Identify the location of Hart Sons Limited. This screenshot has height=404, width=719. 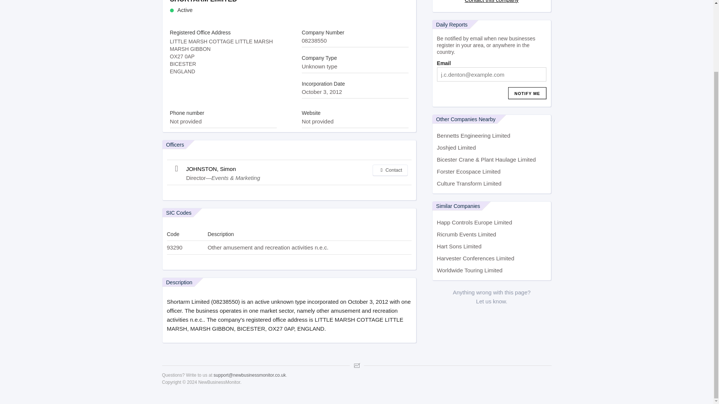
(492, 246).